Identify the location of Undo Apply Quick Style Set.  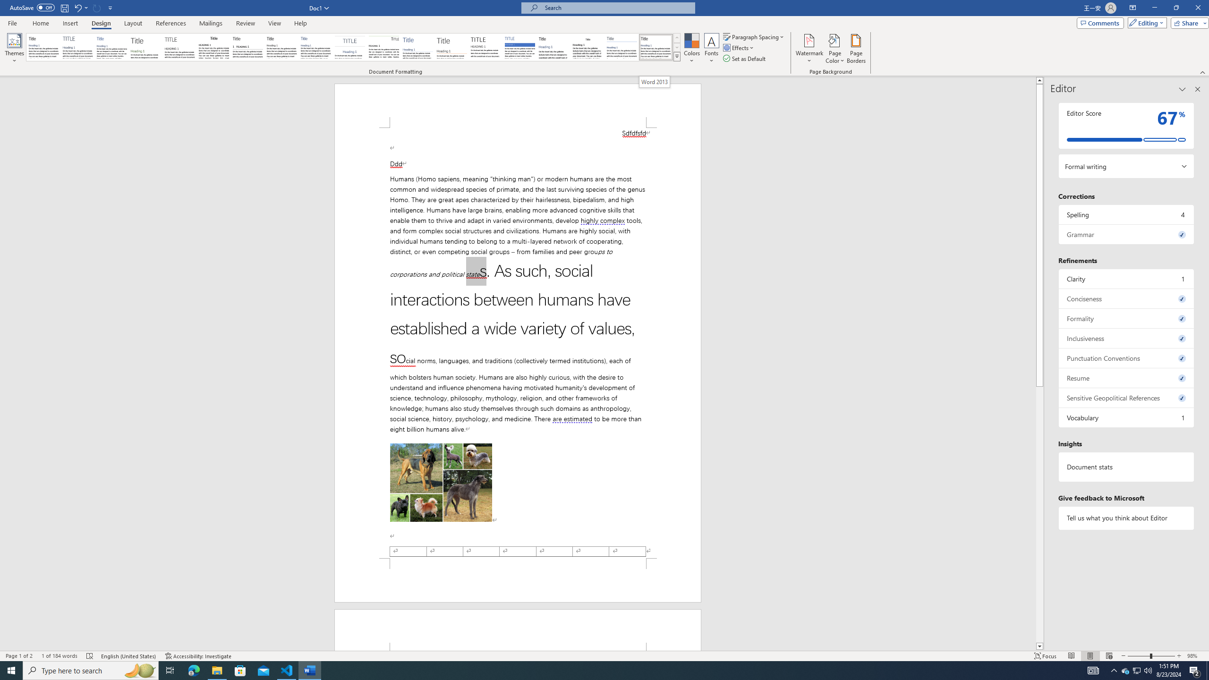
(80, 8).